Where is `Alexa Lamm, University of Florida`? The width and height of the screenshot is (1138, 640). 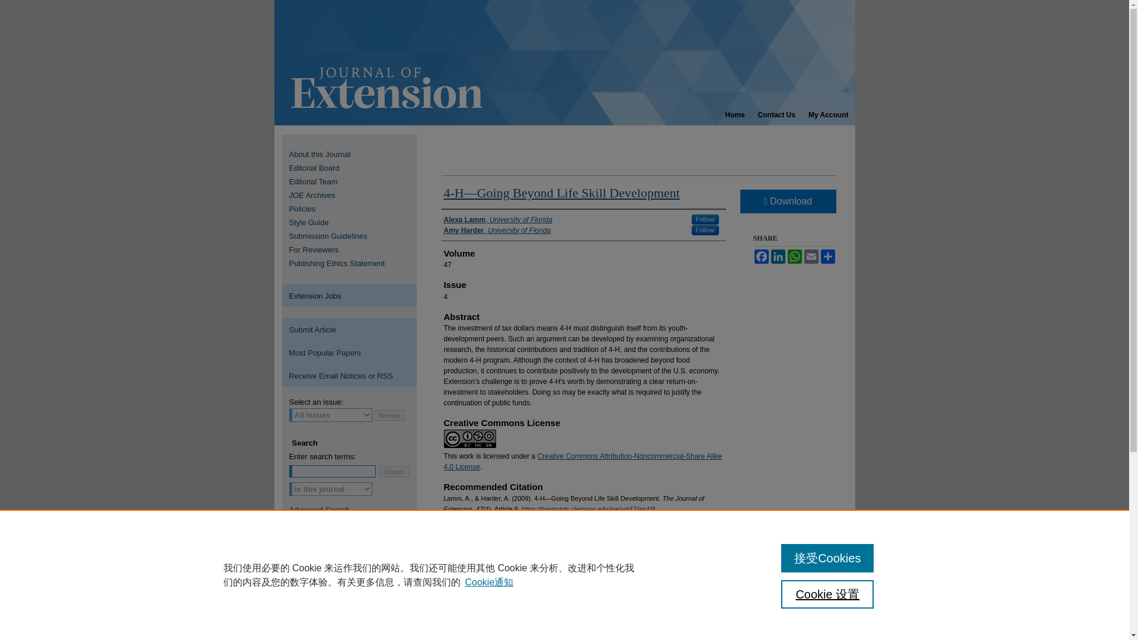 Alexa Lamm, University of Florida is located at coordinates (498, 219).